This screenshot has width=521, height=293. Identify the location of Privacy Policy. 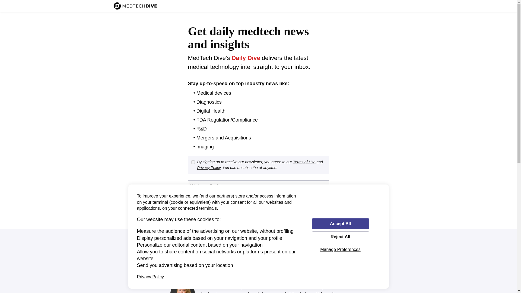
(150, 277).